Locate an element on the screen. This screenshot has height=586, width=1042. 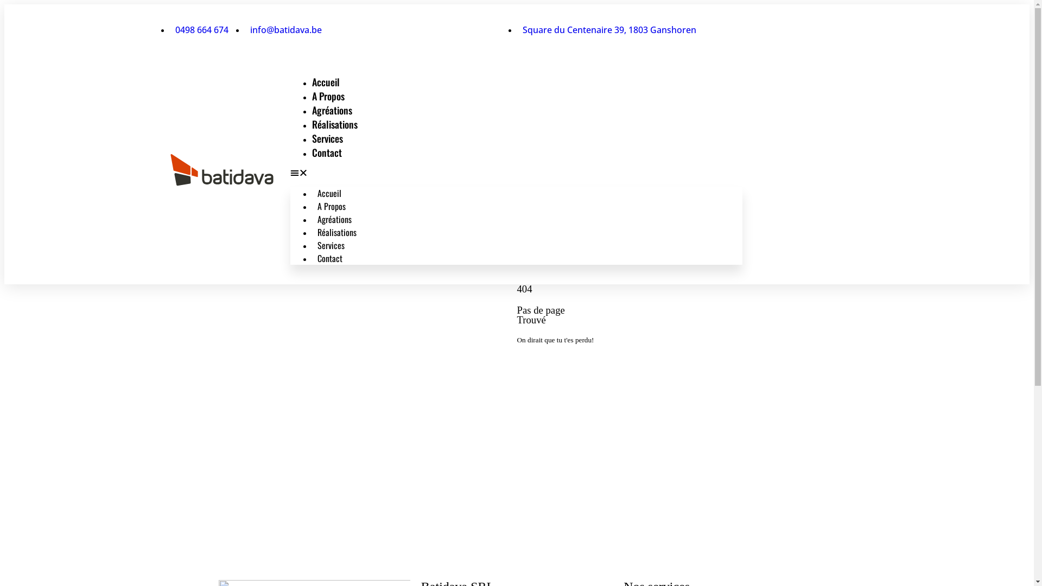
Services is located at coordinates (327, 138).